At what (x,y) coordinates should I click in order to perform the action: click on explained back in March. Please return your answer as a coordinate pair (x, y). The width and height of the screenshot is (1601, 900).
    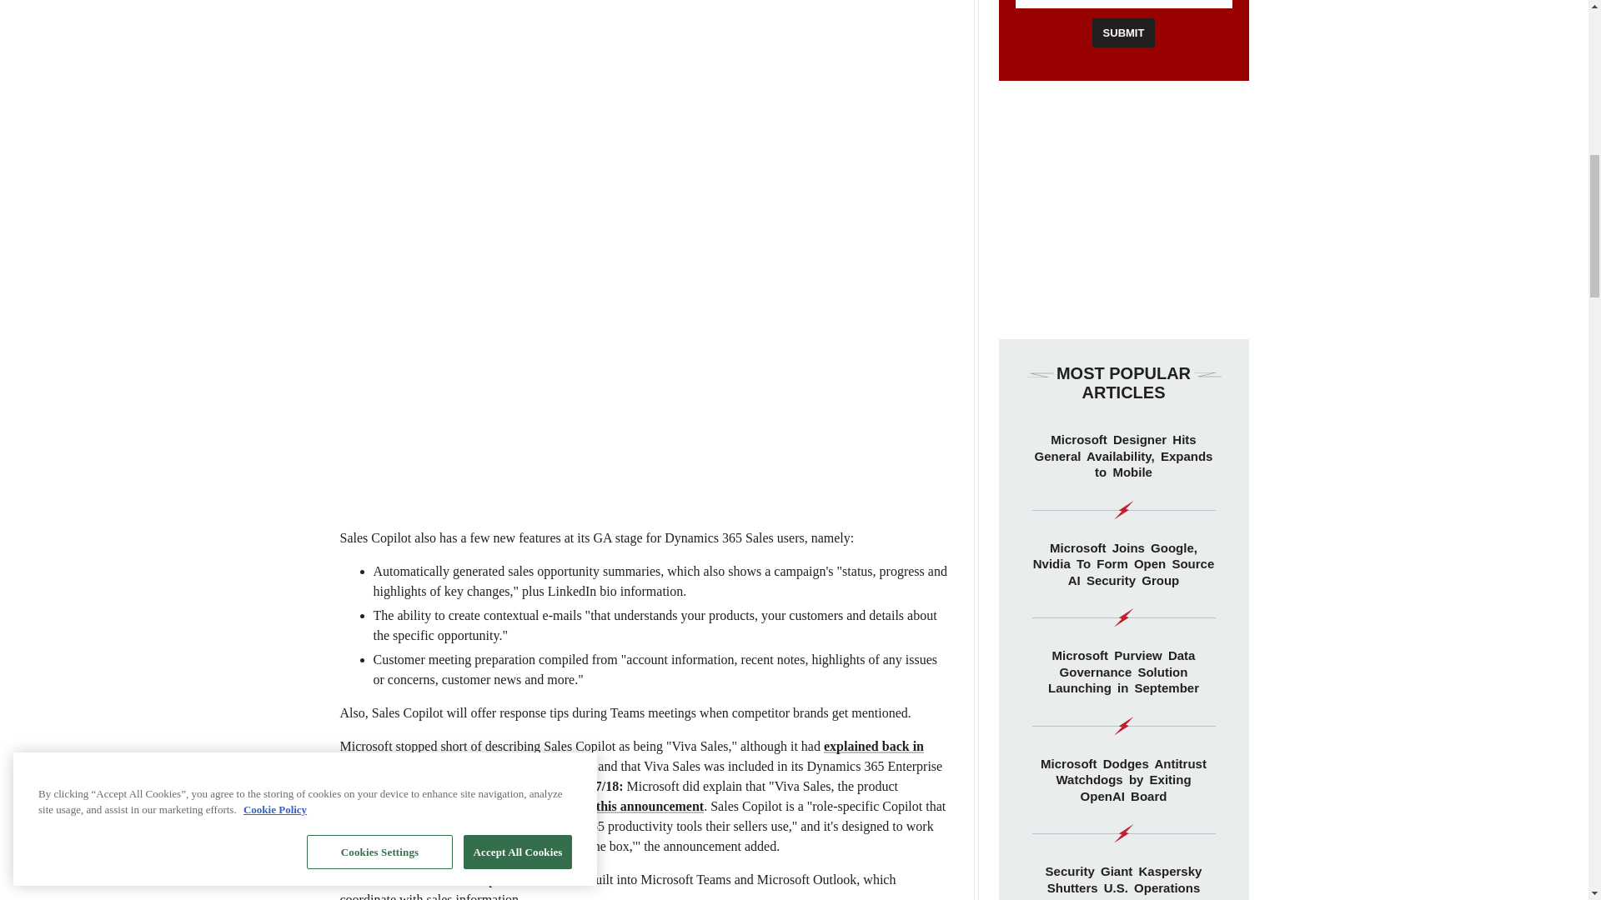
    Looking at the image, I should click on (632, 755).